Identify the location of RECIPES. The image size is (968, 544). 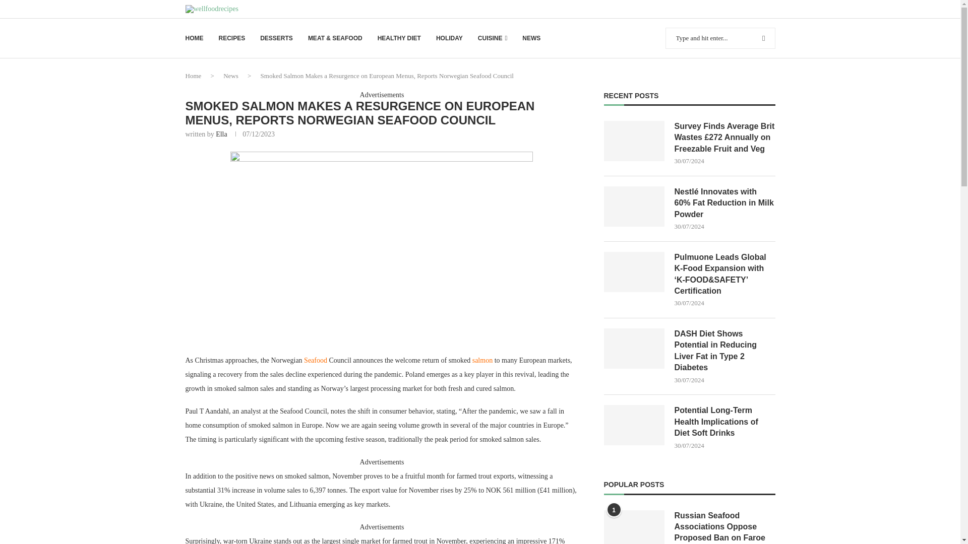
(232, 38).